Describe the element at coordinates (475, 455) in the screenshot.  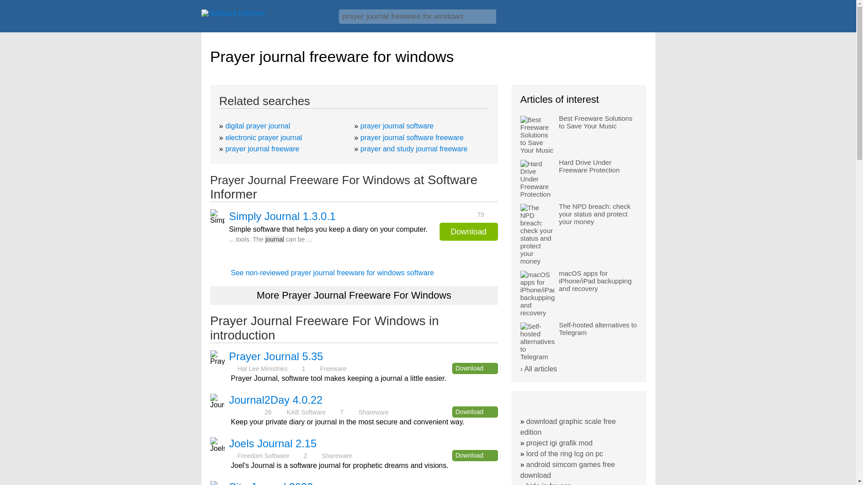
I see `Download` at that location.